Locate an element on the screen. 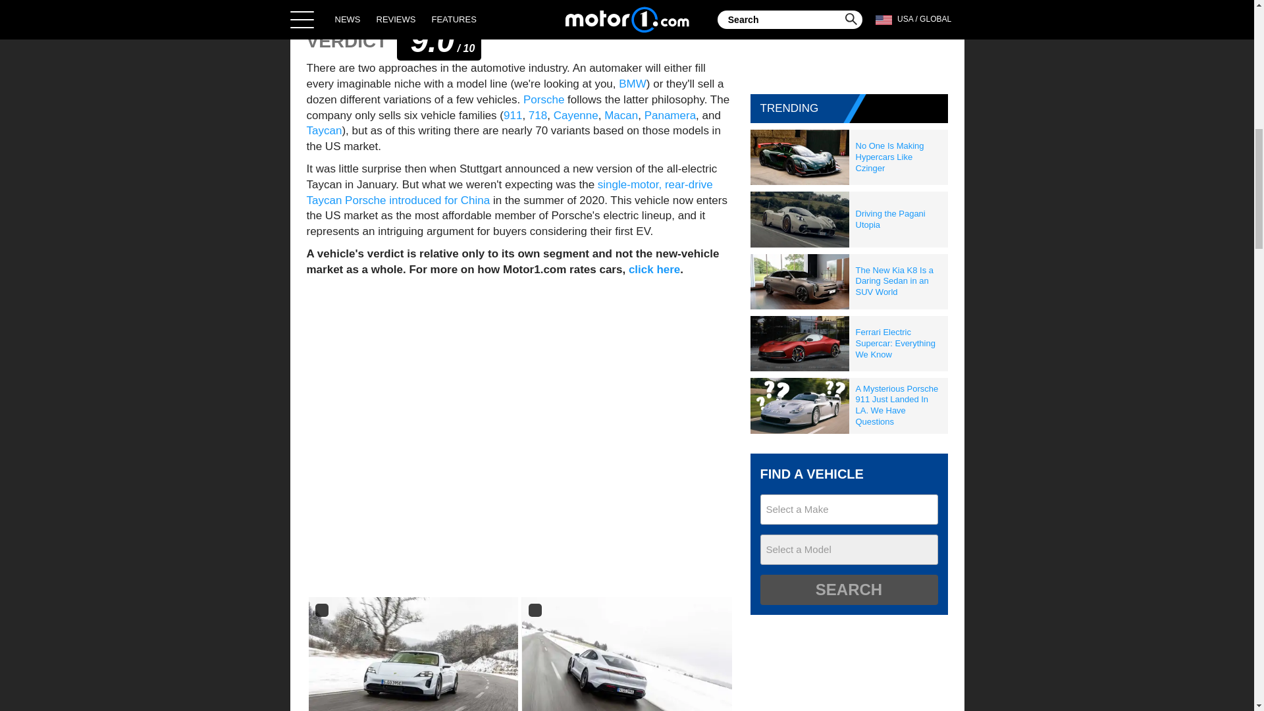  Search is located at coordinates (848, 590).